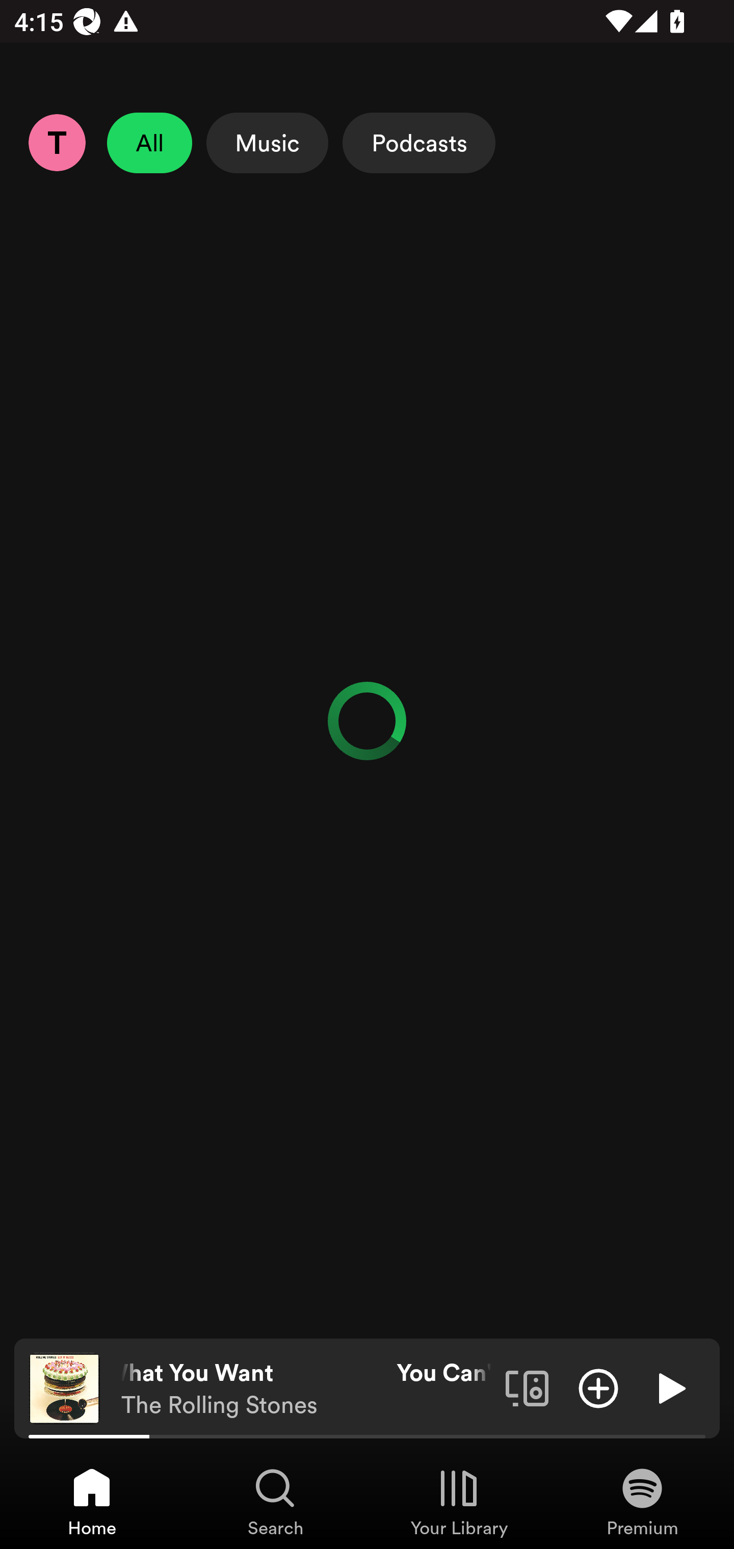 The height and width of the screenshot is (1549, 734). What do you see at coordinates (267, 143) in the screenshot?
I see `Music Select Music` at bounding box center [267, 143].